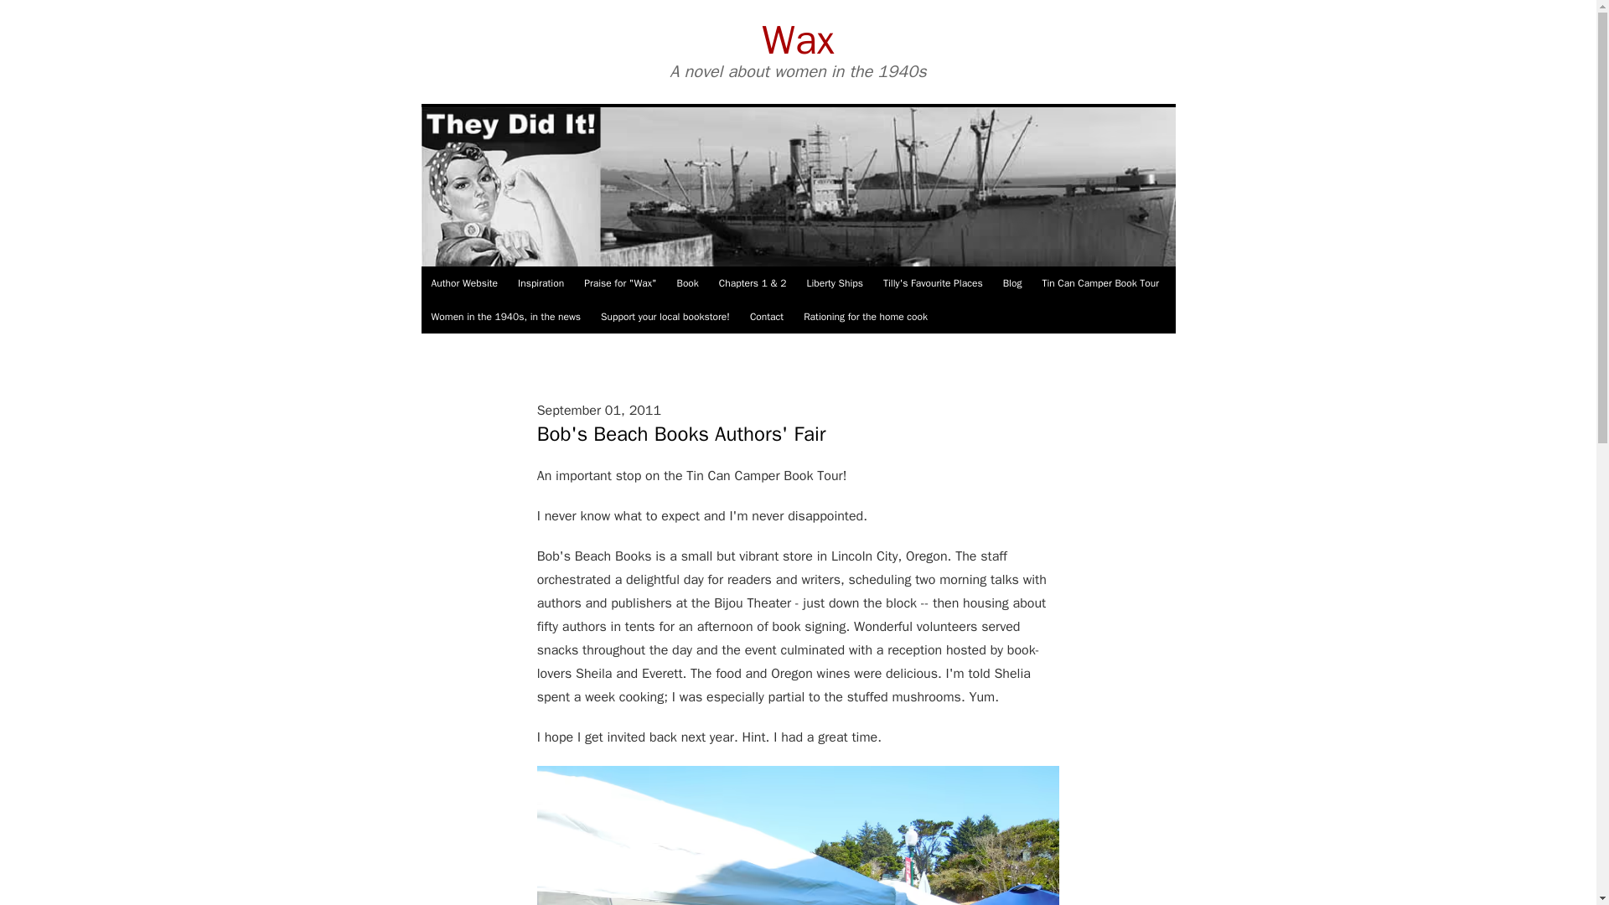  I want to click on Wax, so click(797, 40).